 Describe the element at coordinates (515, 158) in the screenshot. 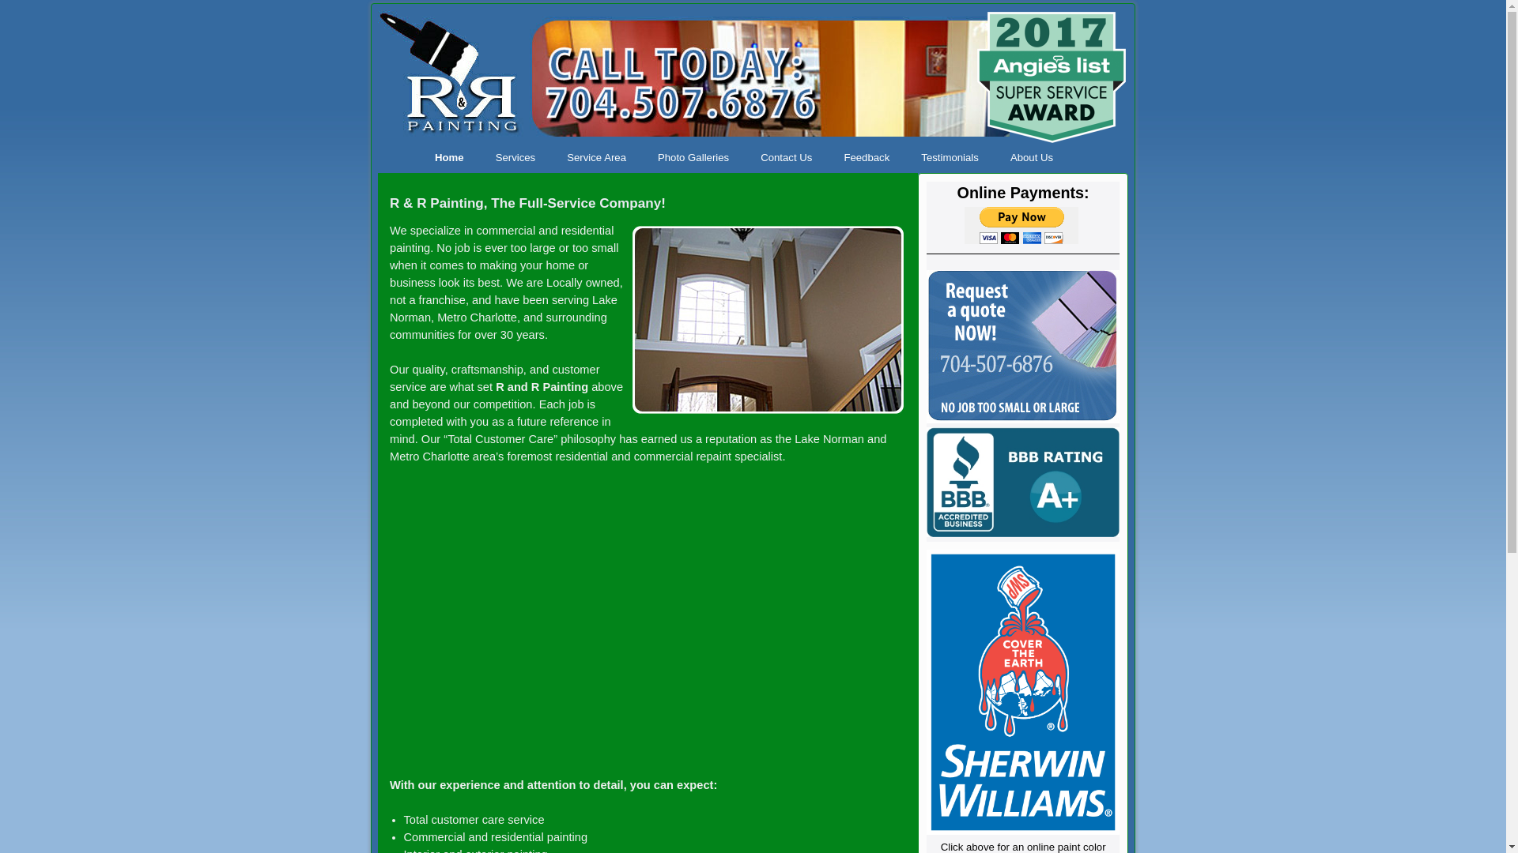

I see `Services` at that location.